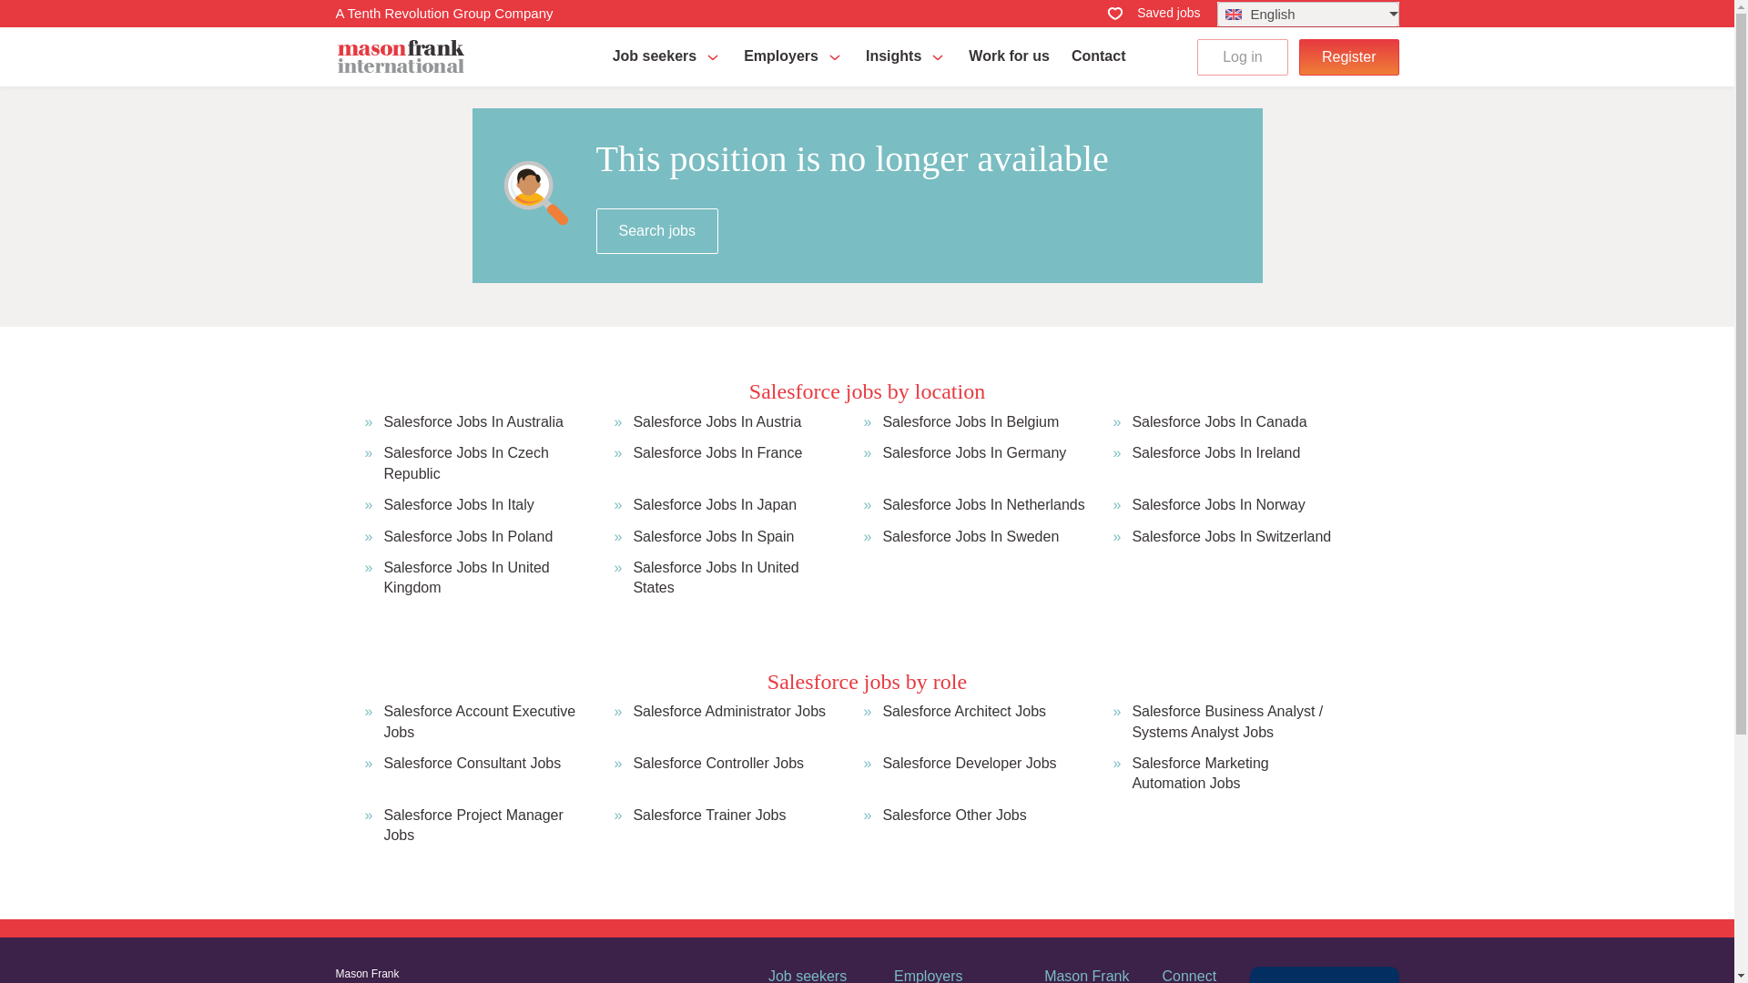 Image resolution: width=1748 pixels, height=983 pixels. What do you see at coordinates (1098, 56) in the screenshot?
I see `Contact` at bounding box center [1098, 56].